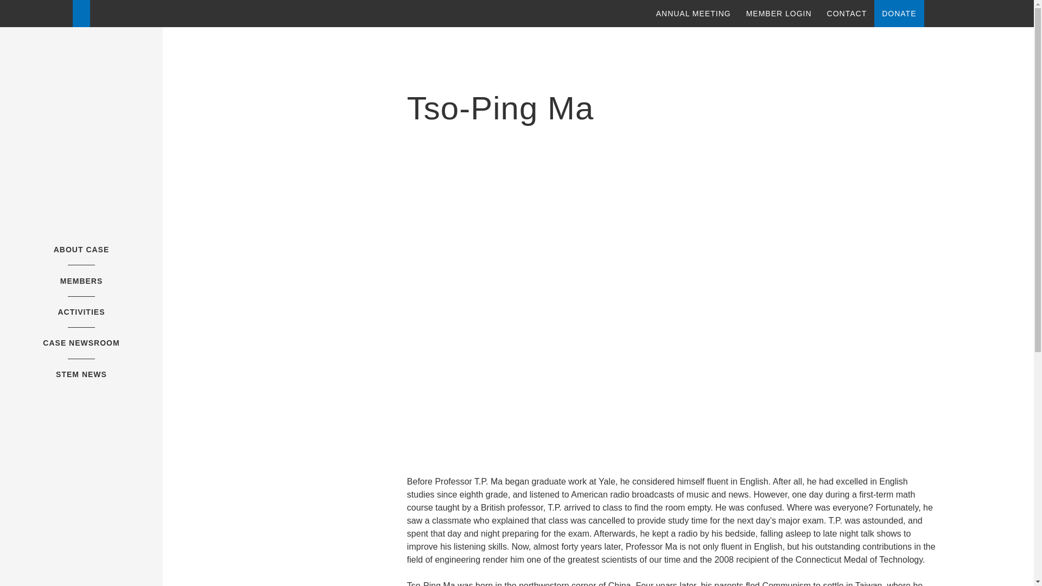 Image resolution: width=1042 pixels, height=586 pixels. What do you see at coordinates (81, 343) in the screenshot?
I see `CASE NEWSROOM` at bounding box center [81, 343].